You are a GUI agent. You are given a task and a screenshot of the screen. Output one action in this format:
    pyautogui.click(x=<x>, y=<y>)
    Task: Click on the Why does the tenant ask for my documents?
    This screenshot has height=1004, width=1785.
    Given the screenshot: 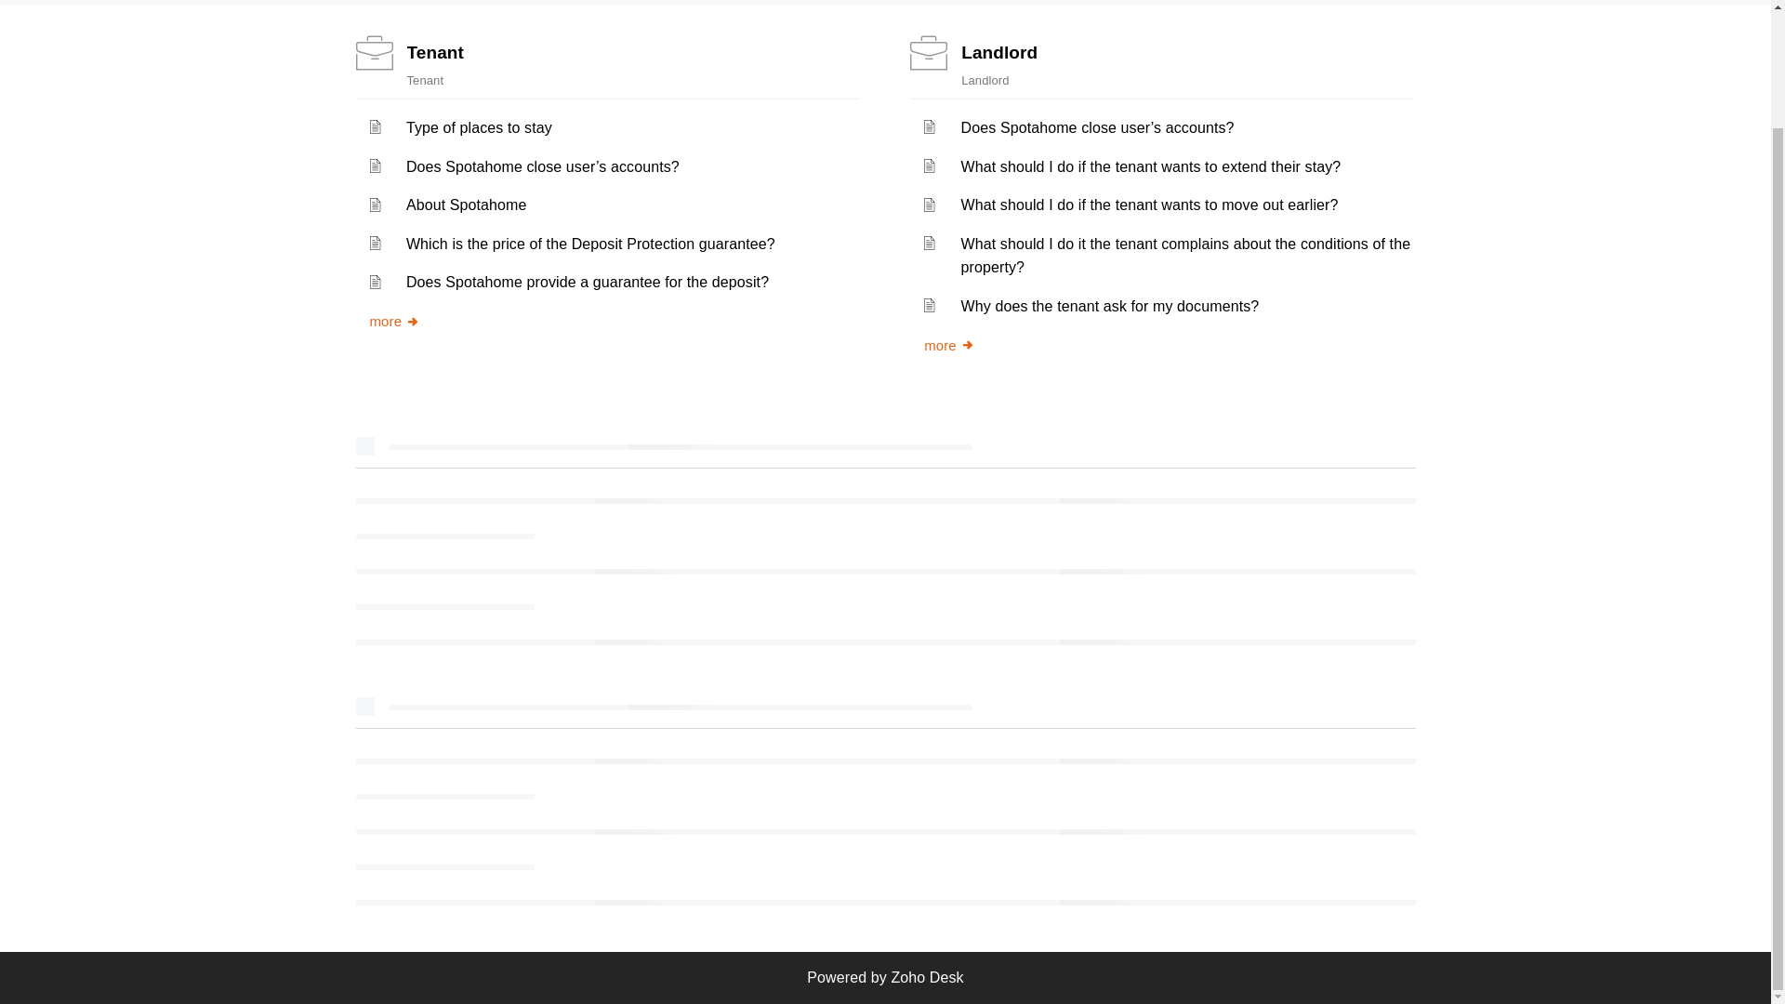 What is the action you would take?
    pyautogui.click(x=1110, y=306)
    